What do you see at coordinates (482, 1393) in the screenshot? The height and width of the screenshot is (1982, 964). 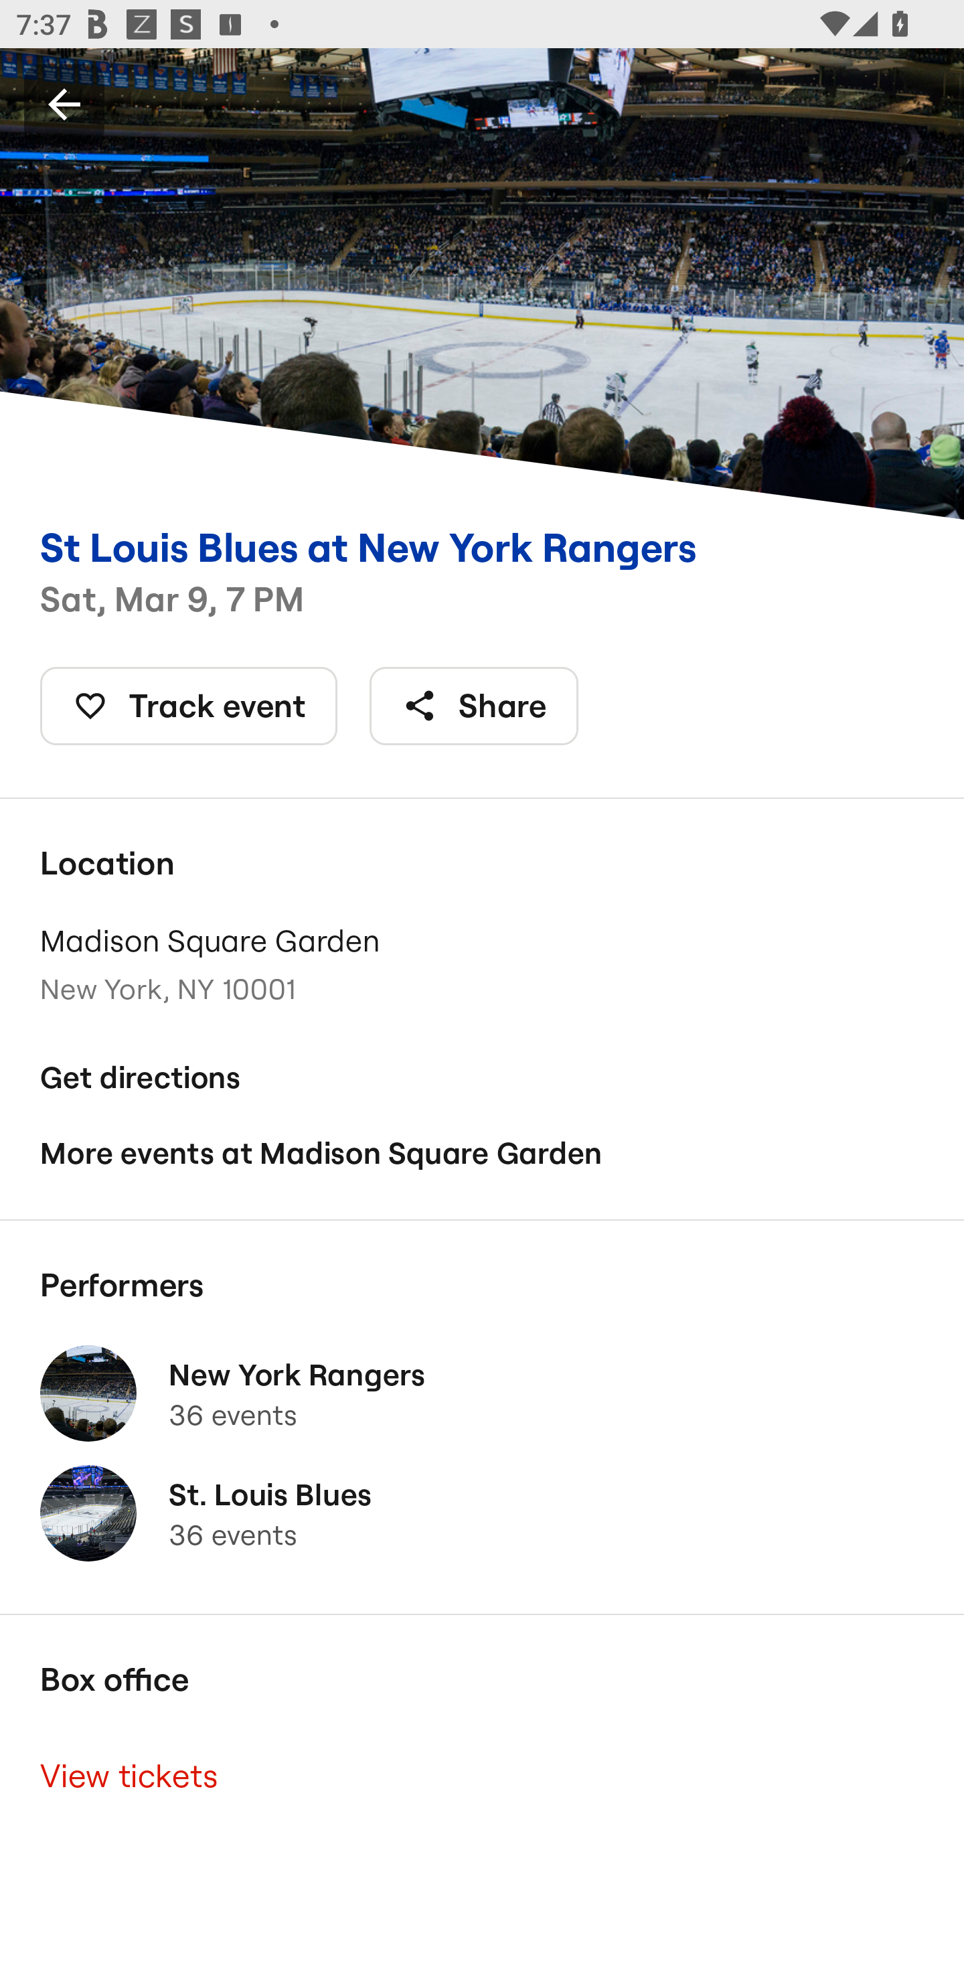 I see `New York Rangers 36 events` at bounding box center [482, 1393].